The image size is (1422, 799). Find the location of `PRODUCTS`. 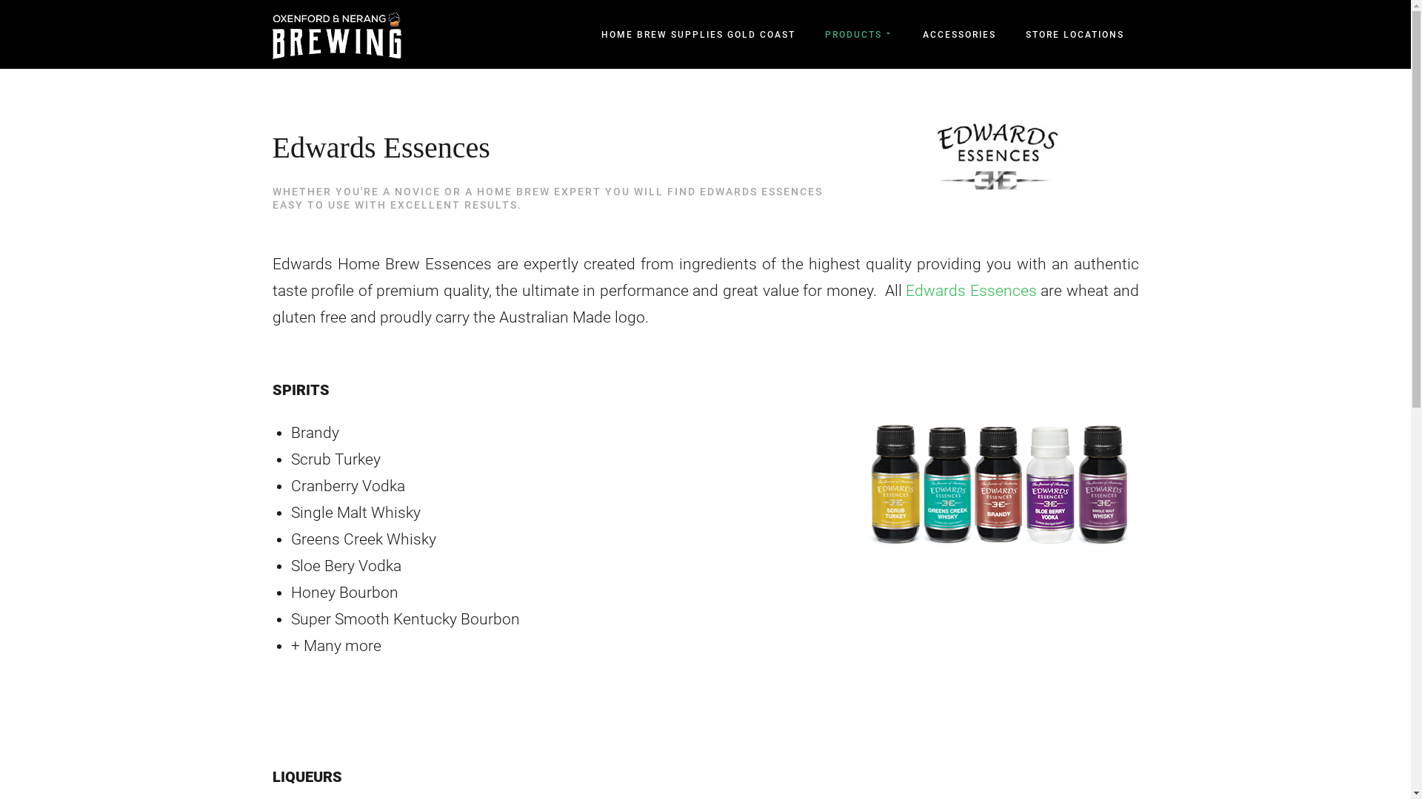

PRODUCTS is located at coordinates (859, 34).